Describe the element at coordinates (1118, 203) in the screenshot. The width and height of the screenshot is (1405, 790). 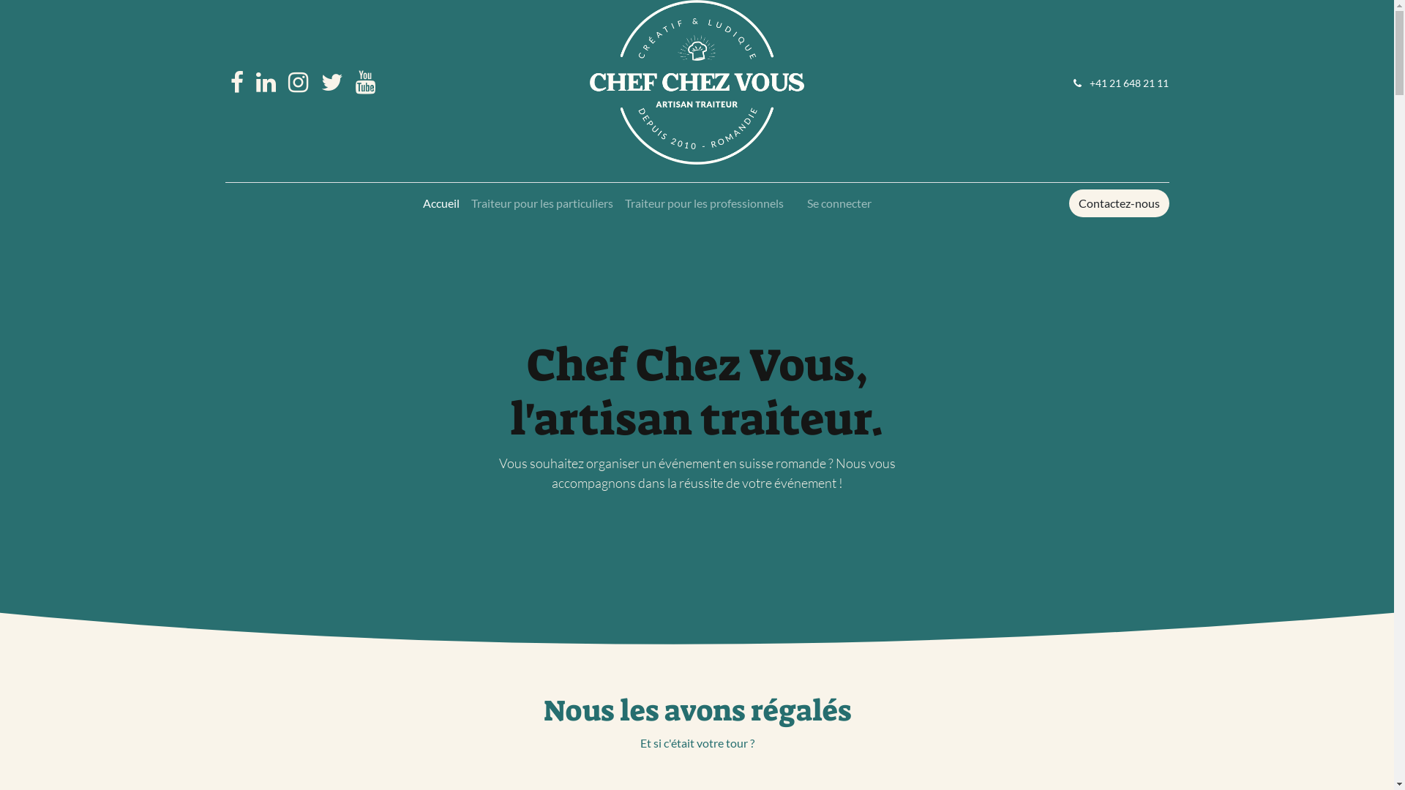
I see `Contactez-nous` at that location.